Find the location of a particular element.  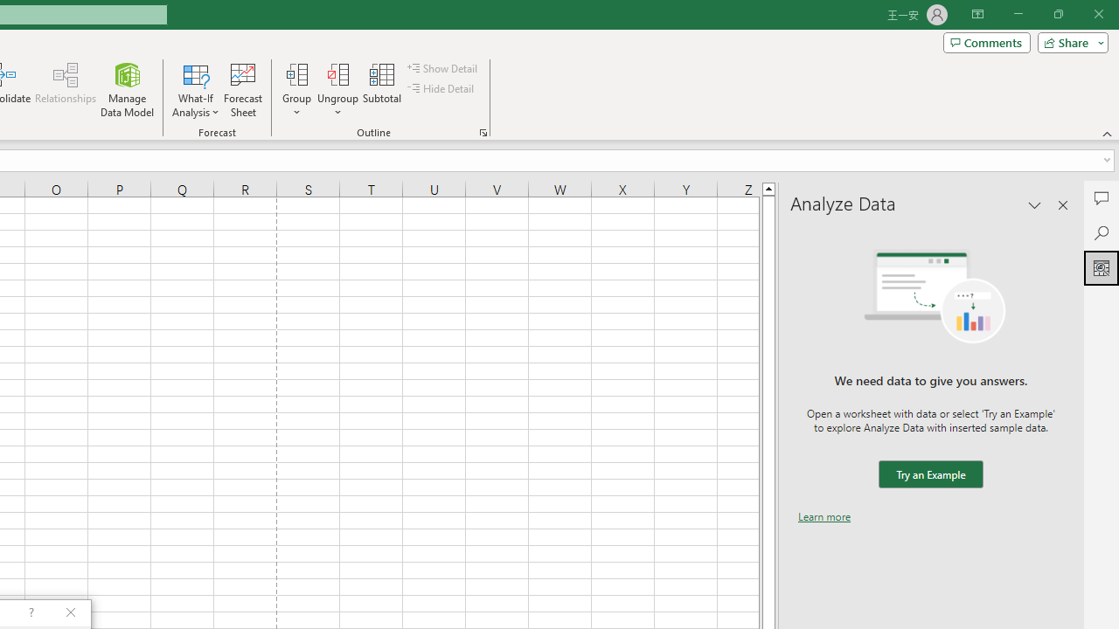

Analyze Data is located at coordinates (1102, 267).